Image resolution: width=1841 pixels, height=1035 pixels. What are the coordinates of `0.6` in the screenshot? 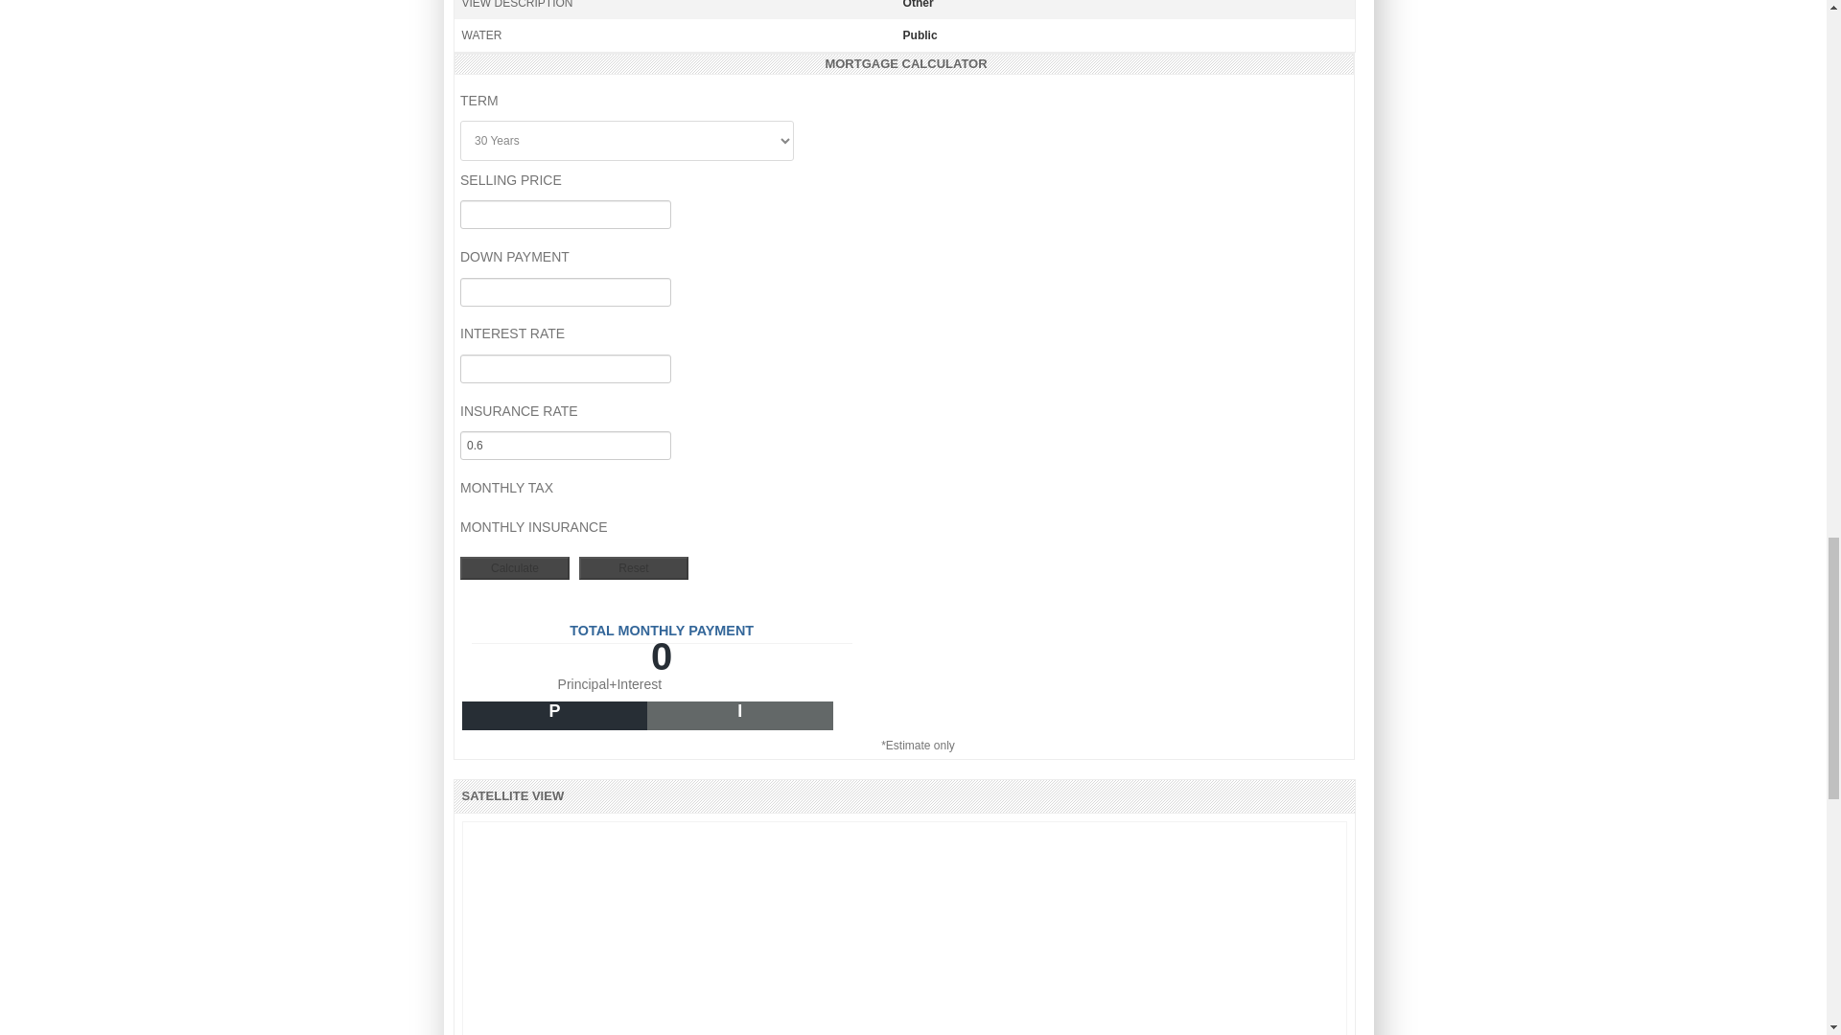 It's located at (566, 445).